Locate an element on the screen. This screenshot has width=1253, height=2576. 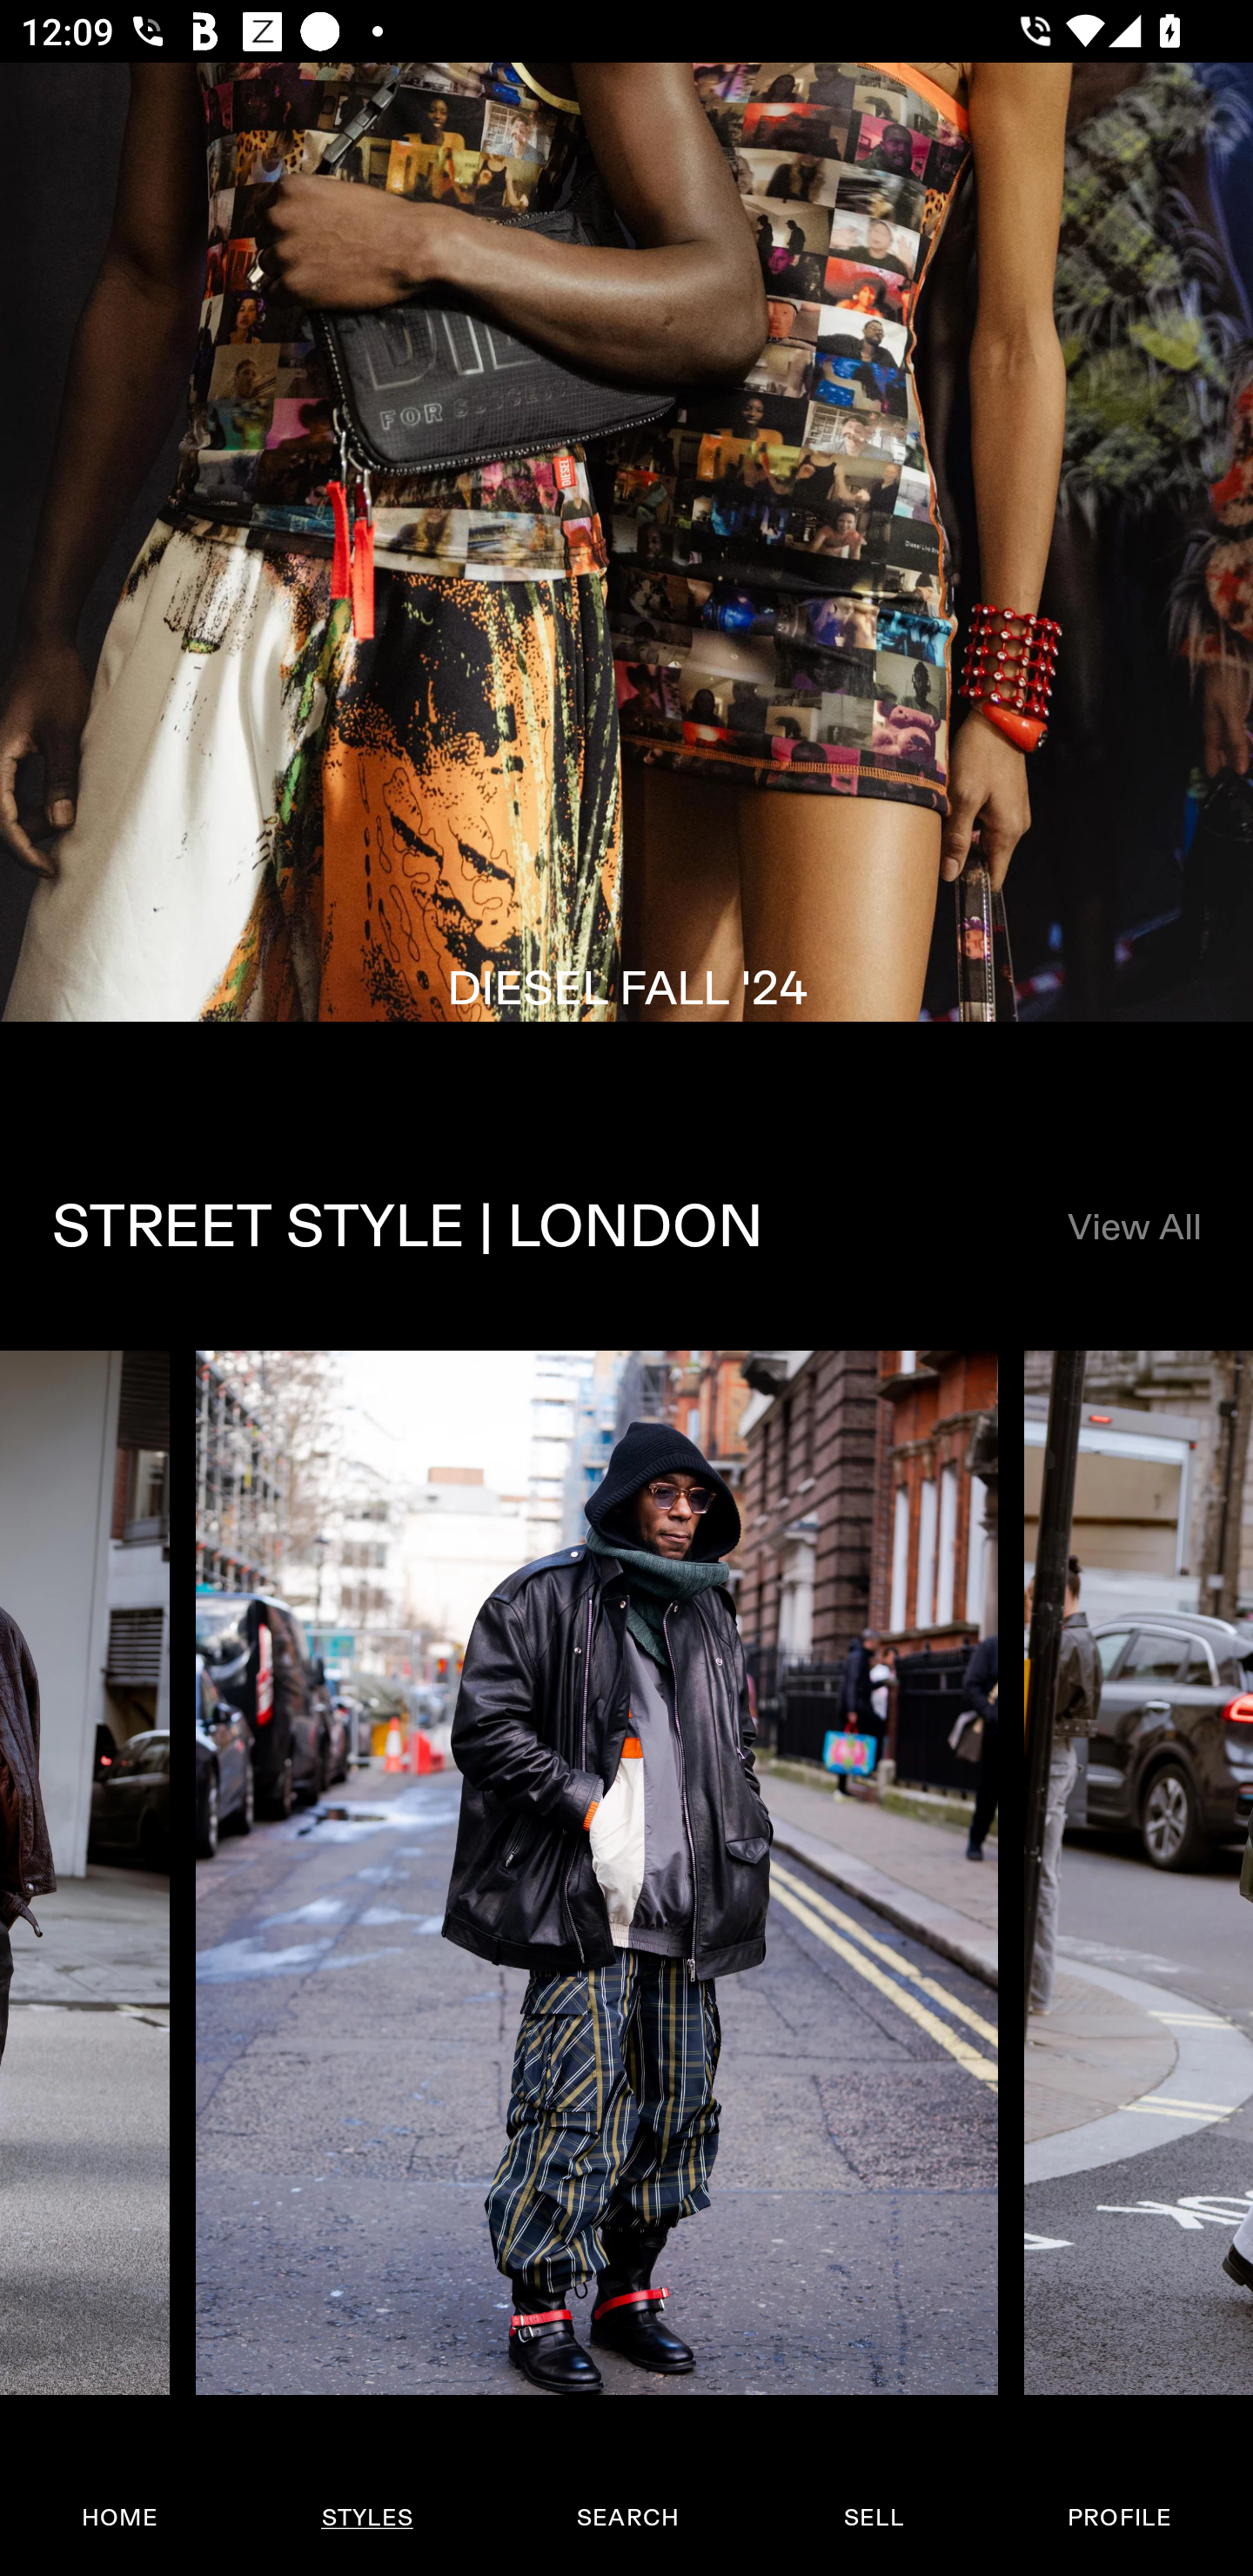
PROFILE is located at coordinates (1119, 2518).